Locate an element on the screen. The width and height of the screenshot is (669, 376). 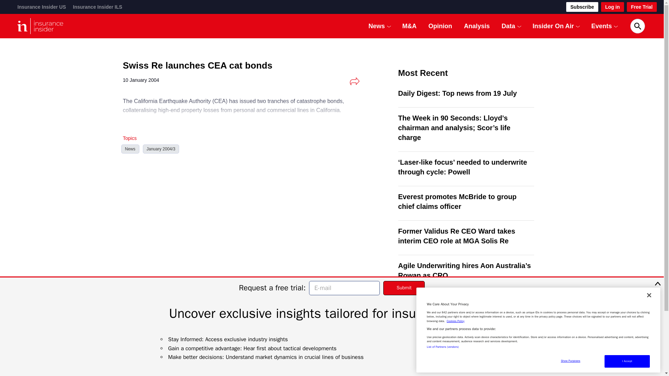
Subscribe is located at coordinates (582, 7).